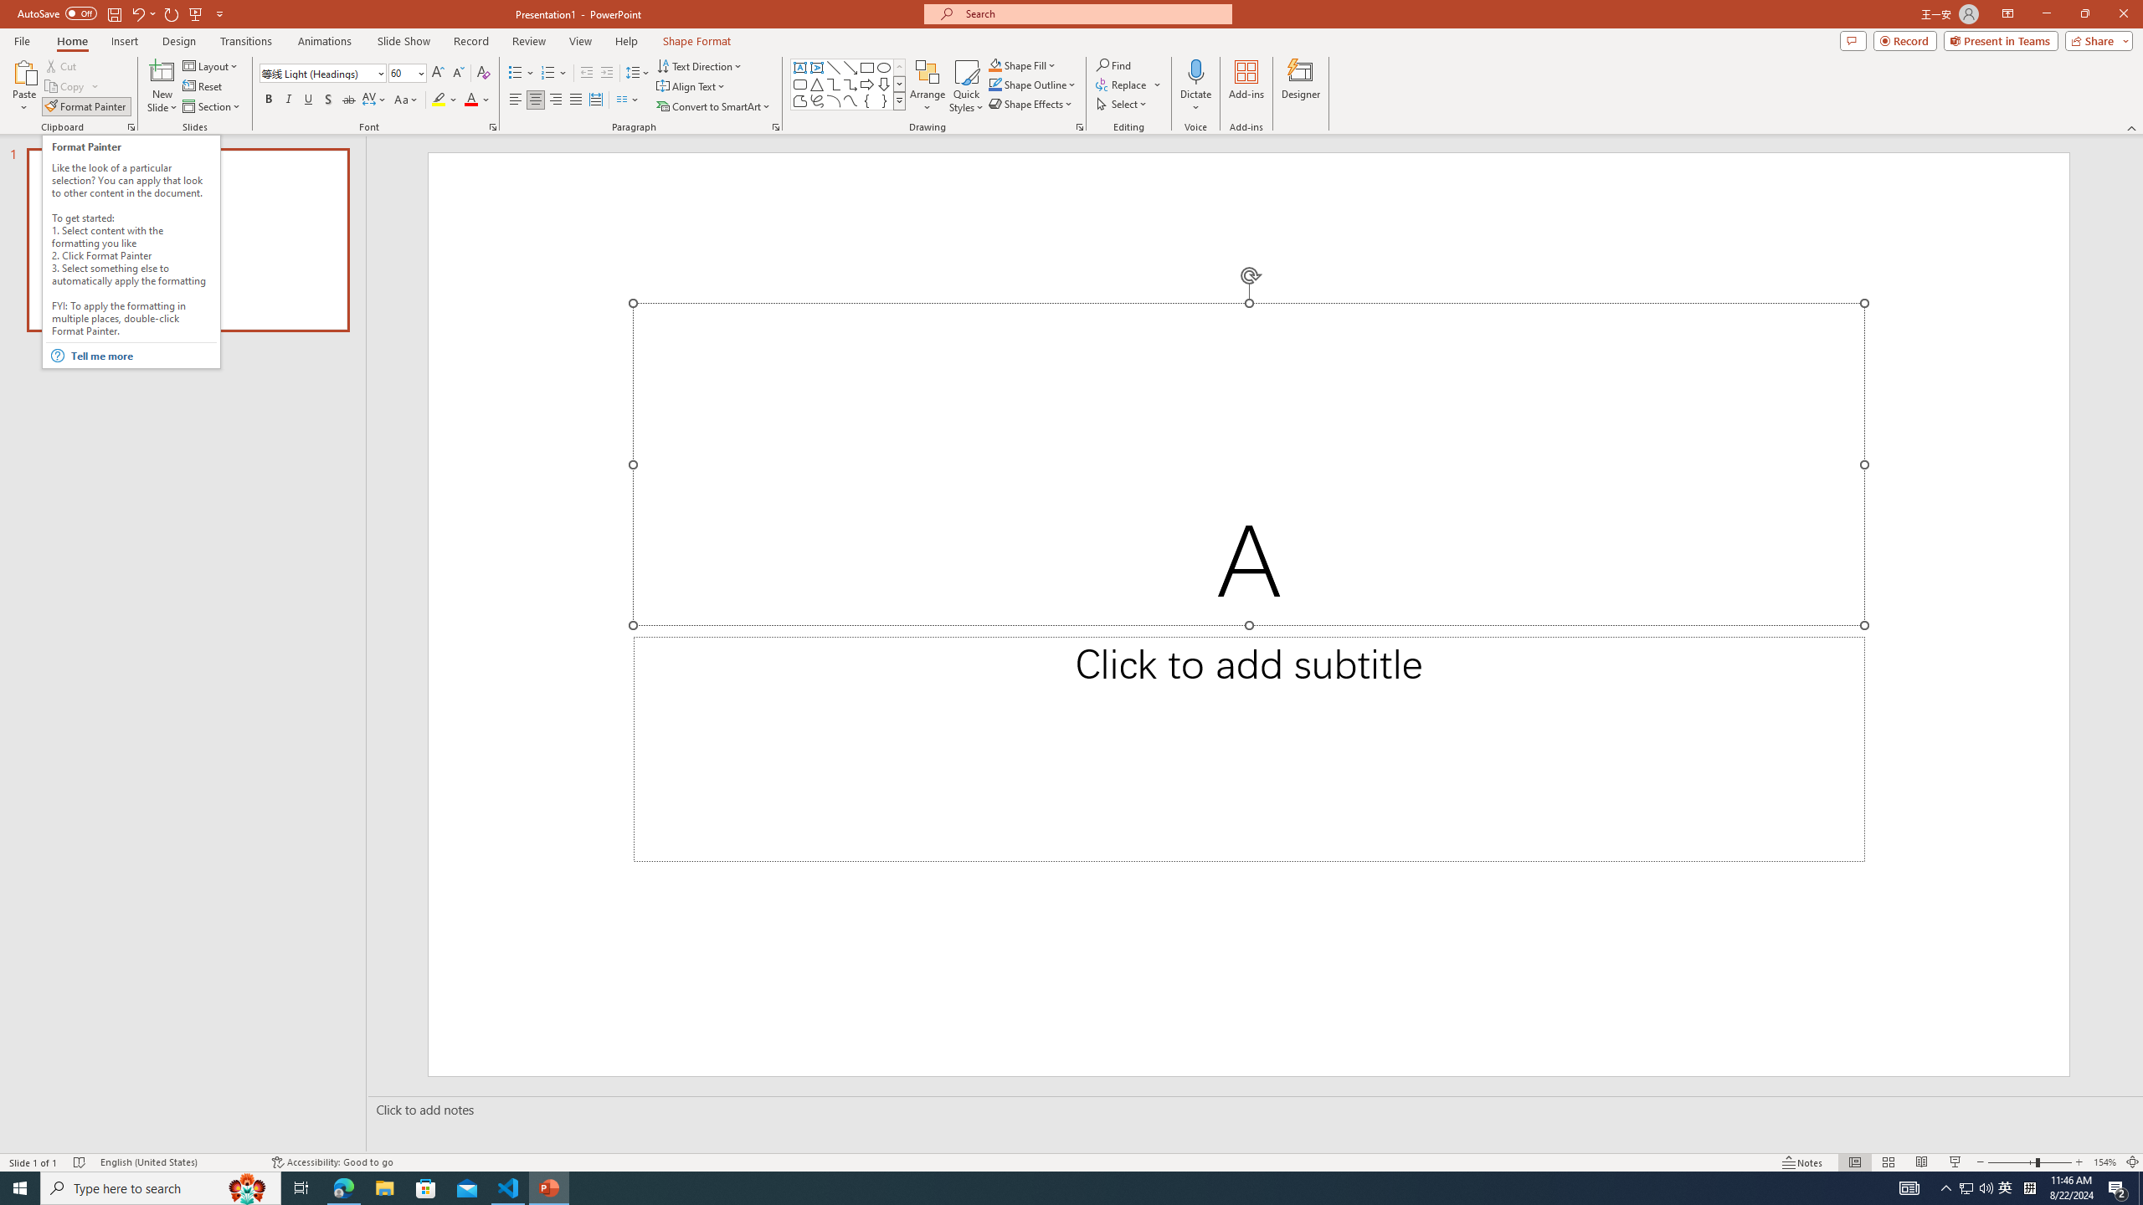 Image resolution: width=2143 pixels, height=1205 pixels. I want to click on New Slide, so click(162, 86).